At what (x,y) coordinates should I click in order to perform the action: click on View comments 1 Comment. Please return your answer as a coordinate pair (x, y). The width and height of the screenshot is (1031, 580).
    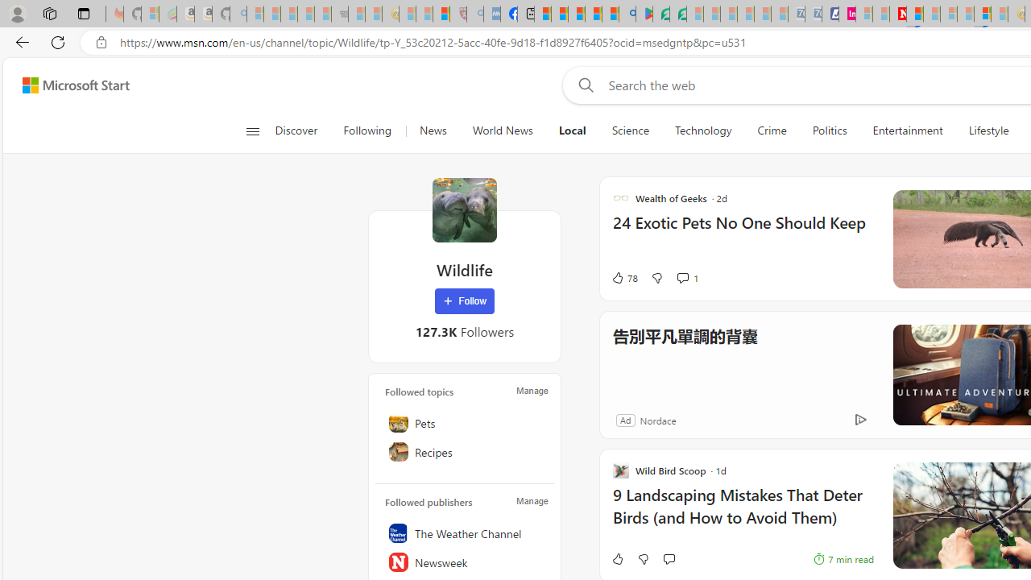
    Looking at the image, I should click on (682, 278).